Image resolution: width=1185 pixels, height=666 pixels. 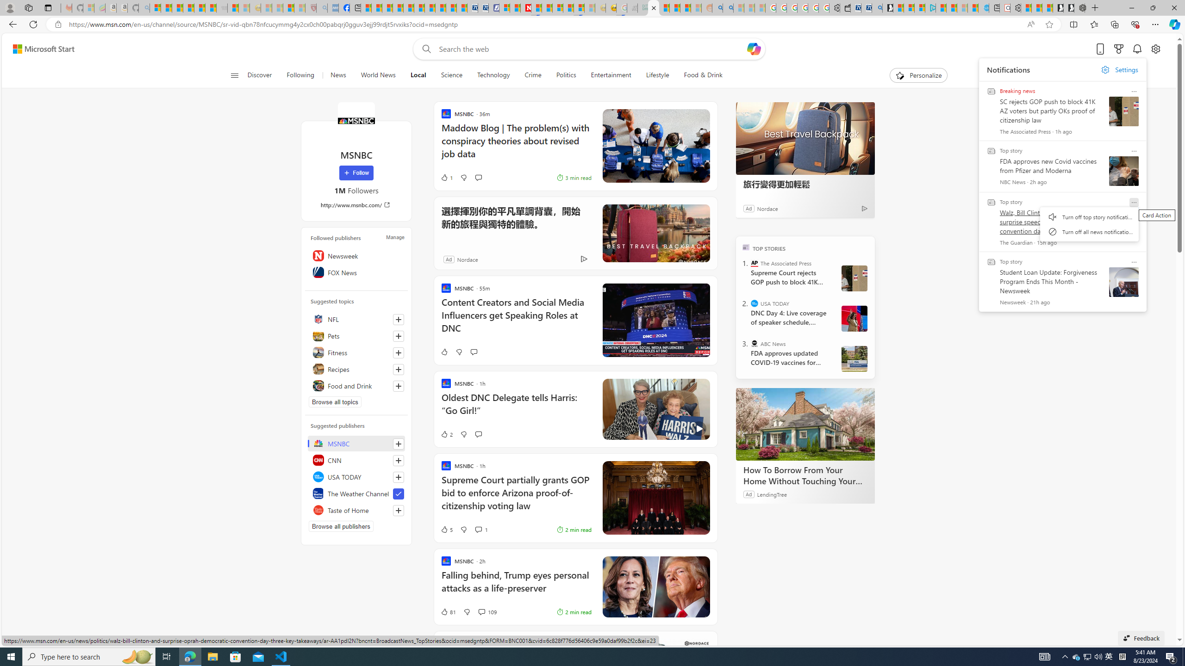 I want to click on 81 Like, so click(x=448, y=611).